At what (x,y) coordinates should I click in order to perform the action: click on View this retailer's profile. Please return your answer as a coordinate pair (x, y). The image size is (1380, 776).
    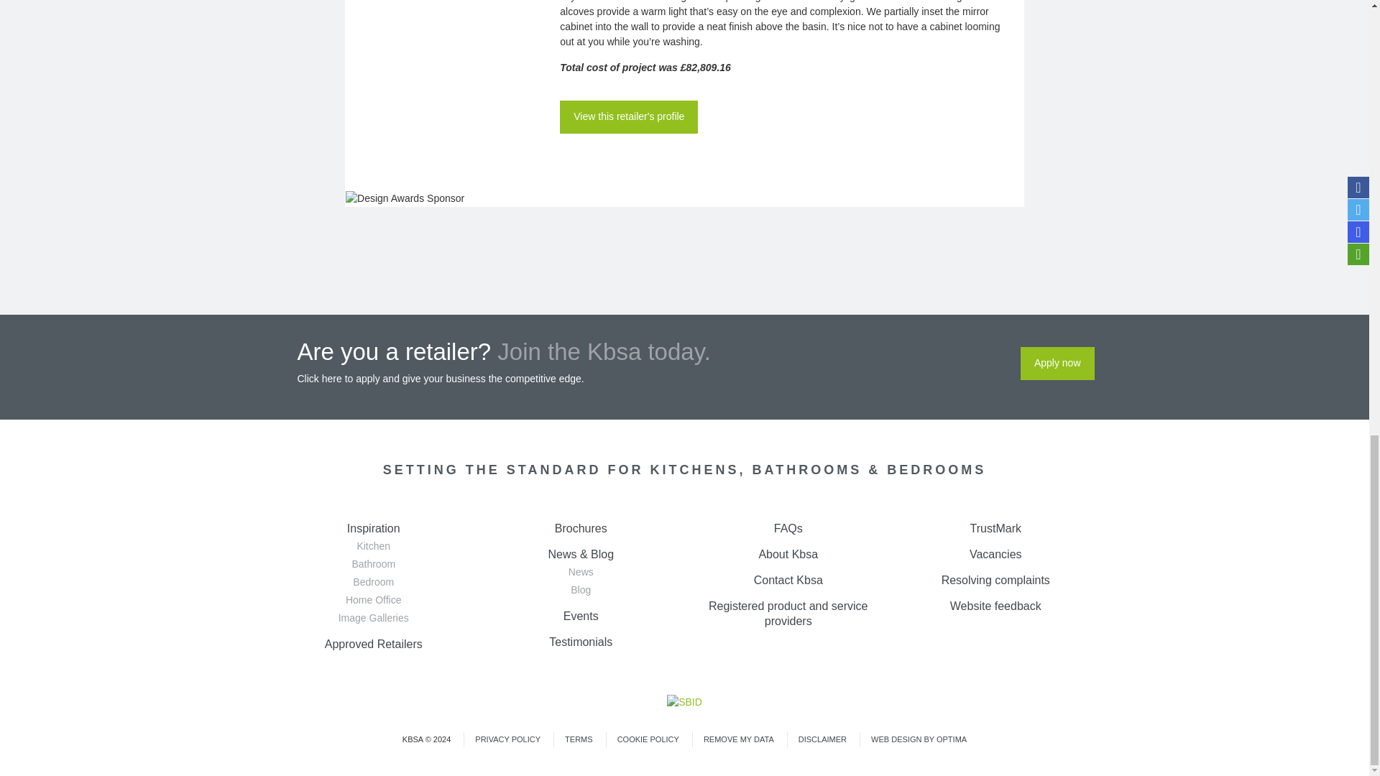
    Looking at the image, I should click on (629, 116).